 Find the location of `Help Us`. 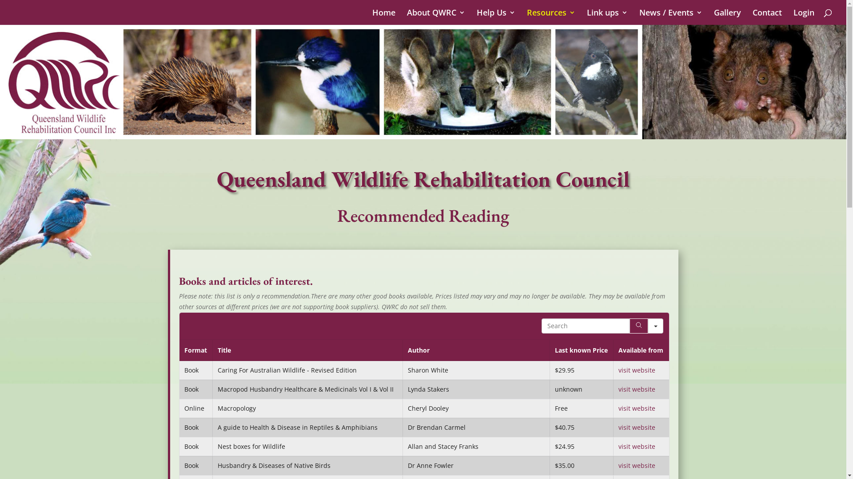

Help Us is located at coordinates (496, 17).